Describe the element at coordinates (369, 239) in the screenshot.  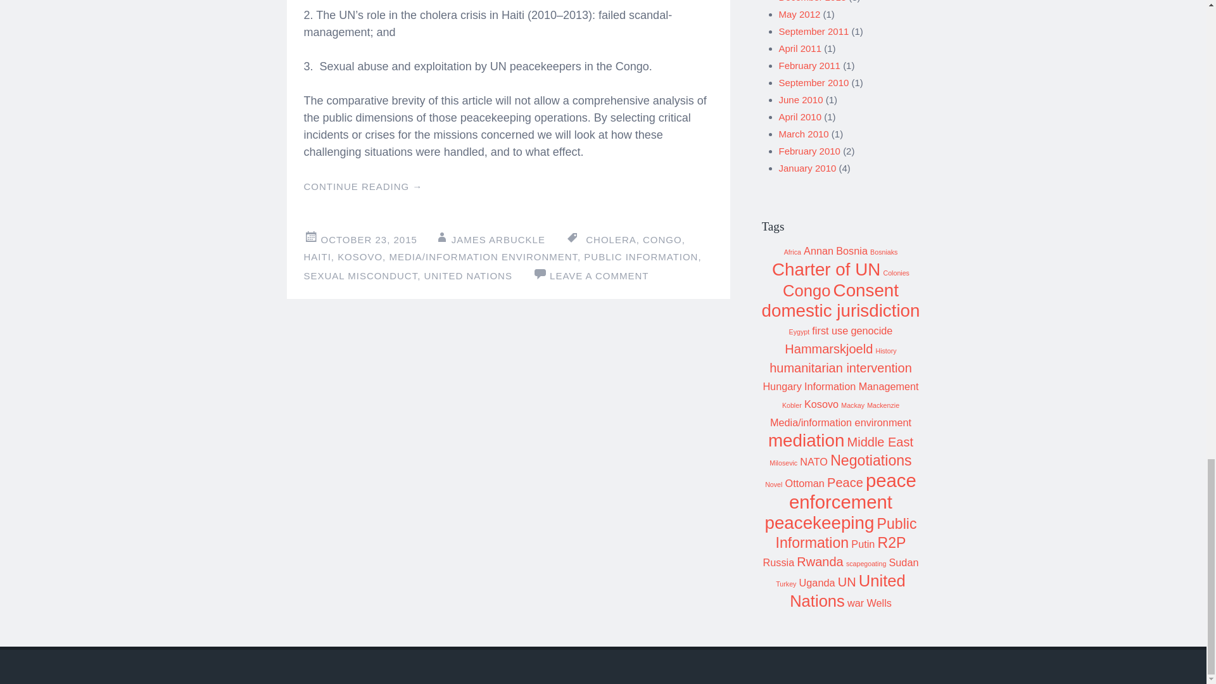
I see `OCTOBER 23, 2015` at that location.